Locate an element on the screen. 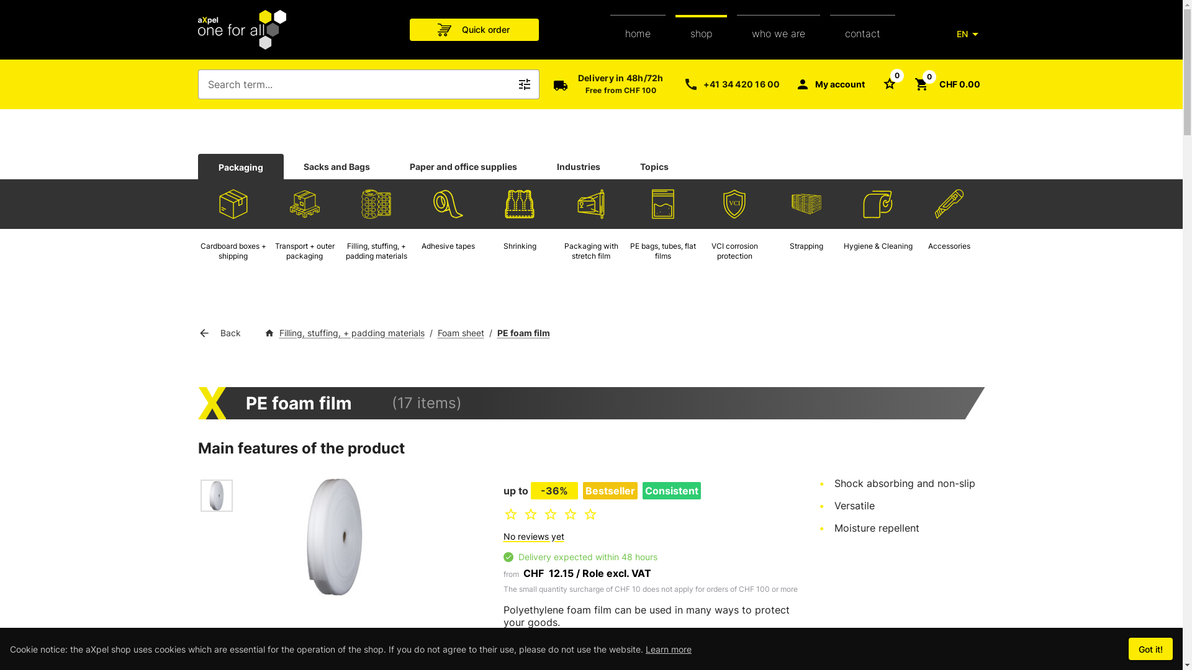  Transport + outer packaging is located at coordinates (305, 204).